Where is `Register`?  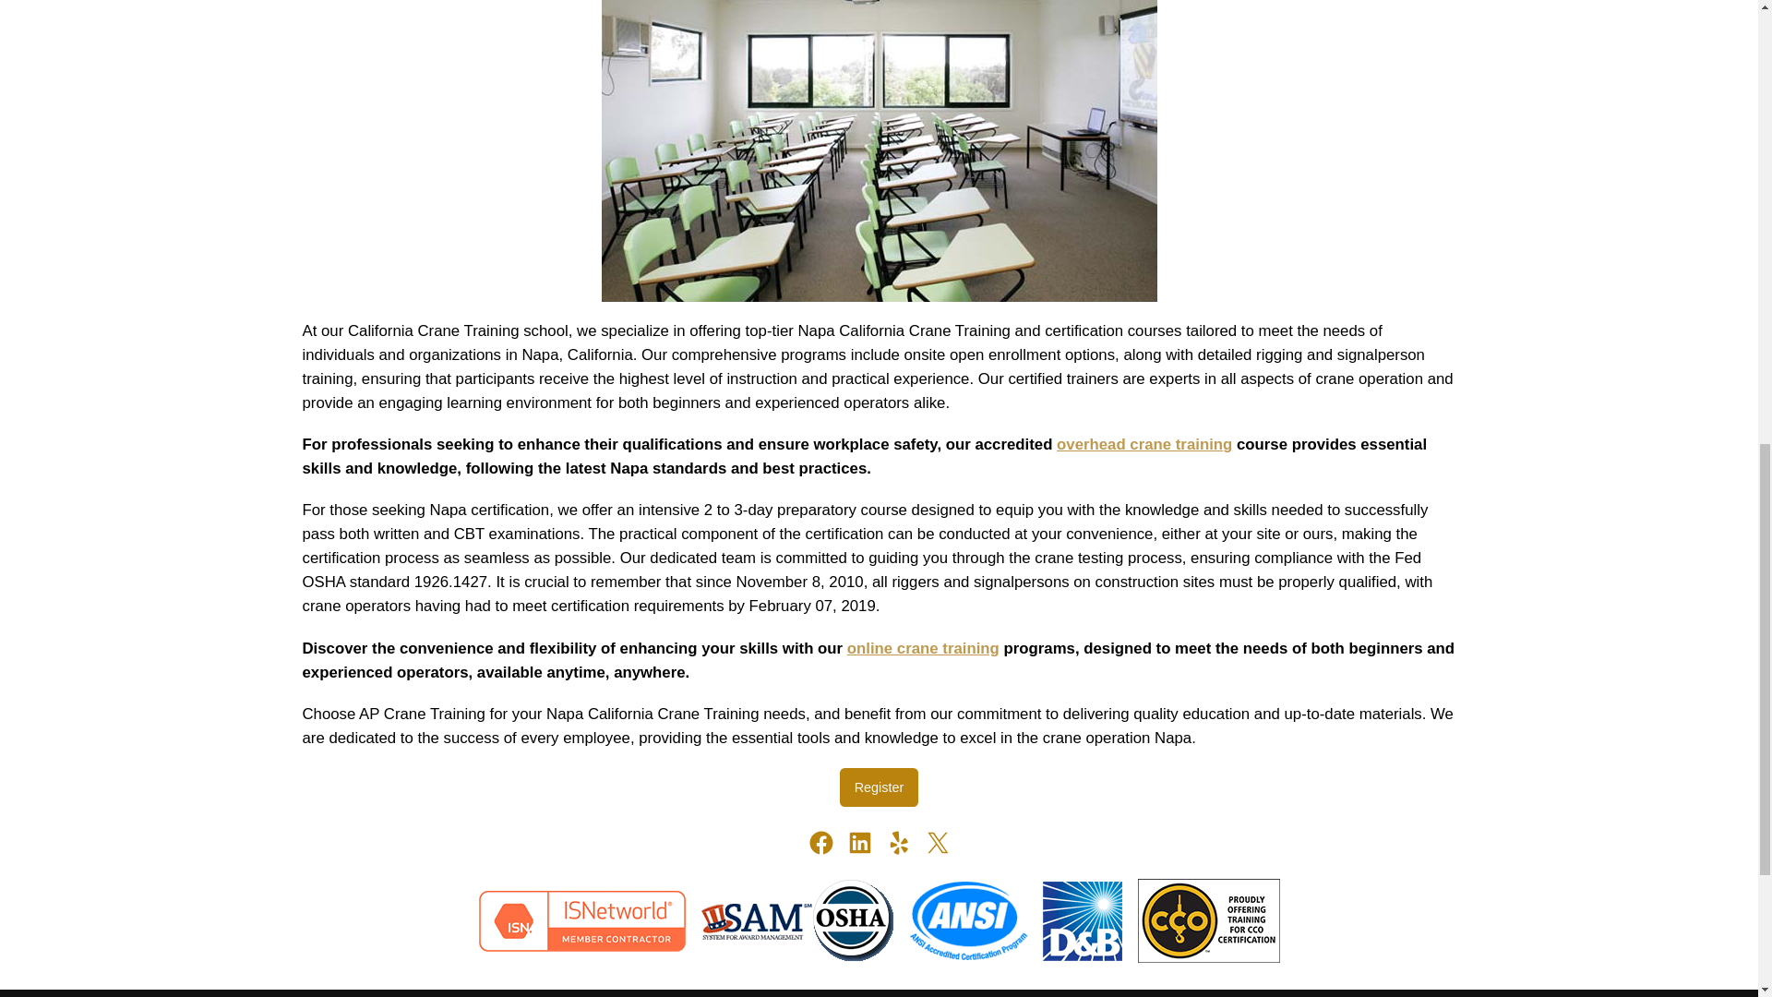 Register is located at coordinates (880, 787).